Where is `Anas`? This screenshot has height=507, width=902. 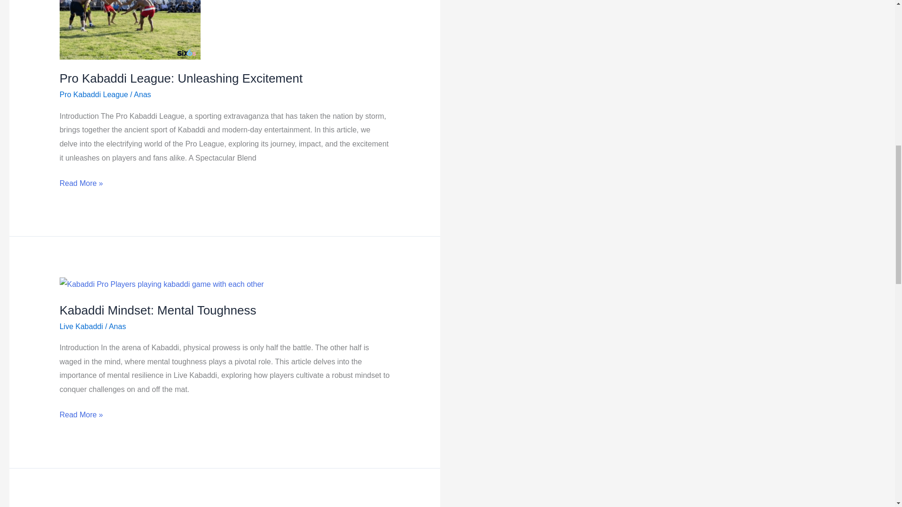 Anas is located at coordinates (117, 326).